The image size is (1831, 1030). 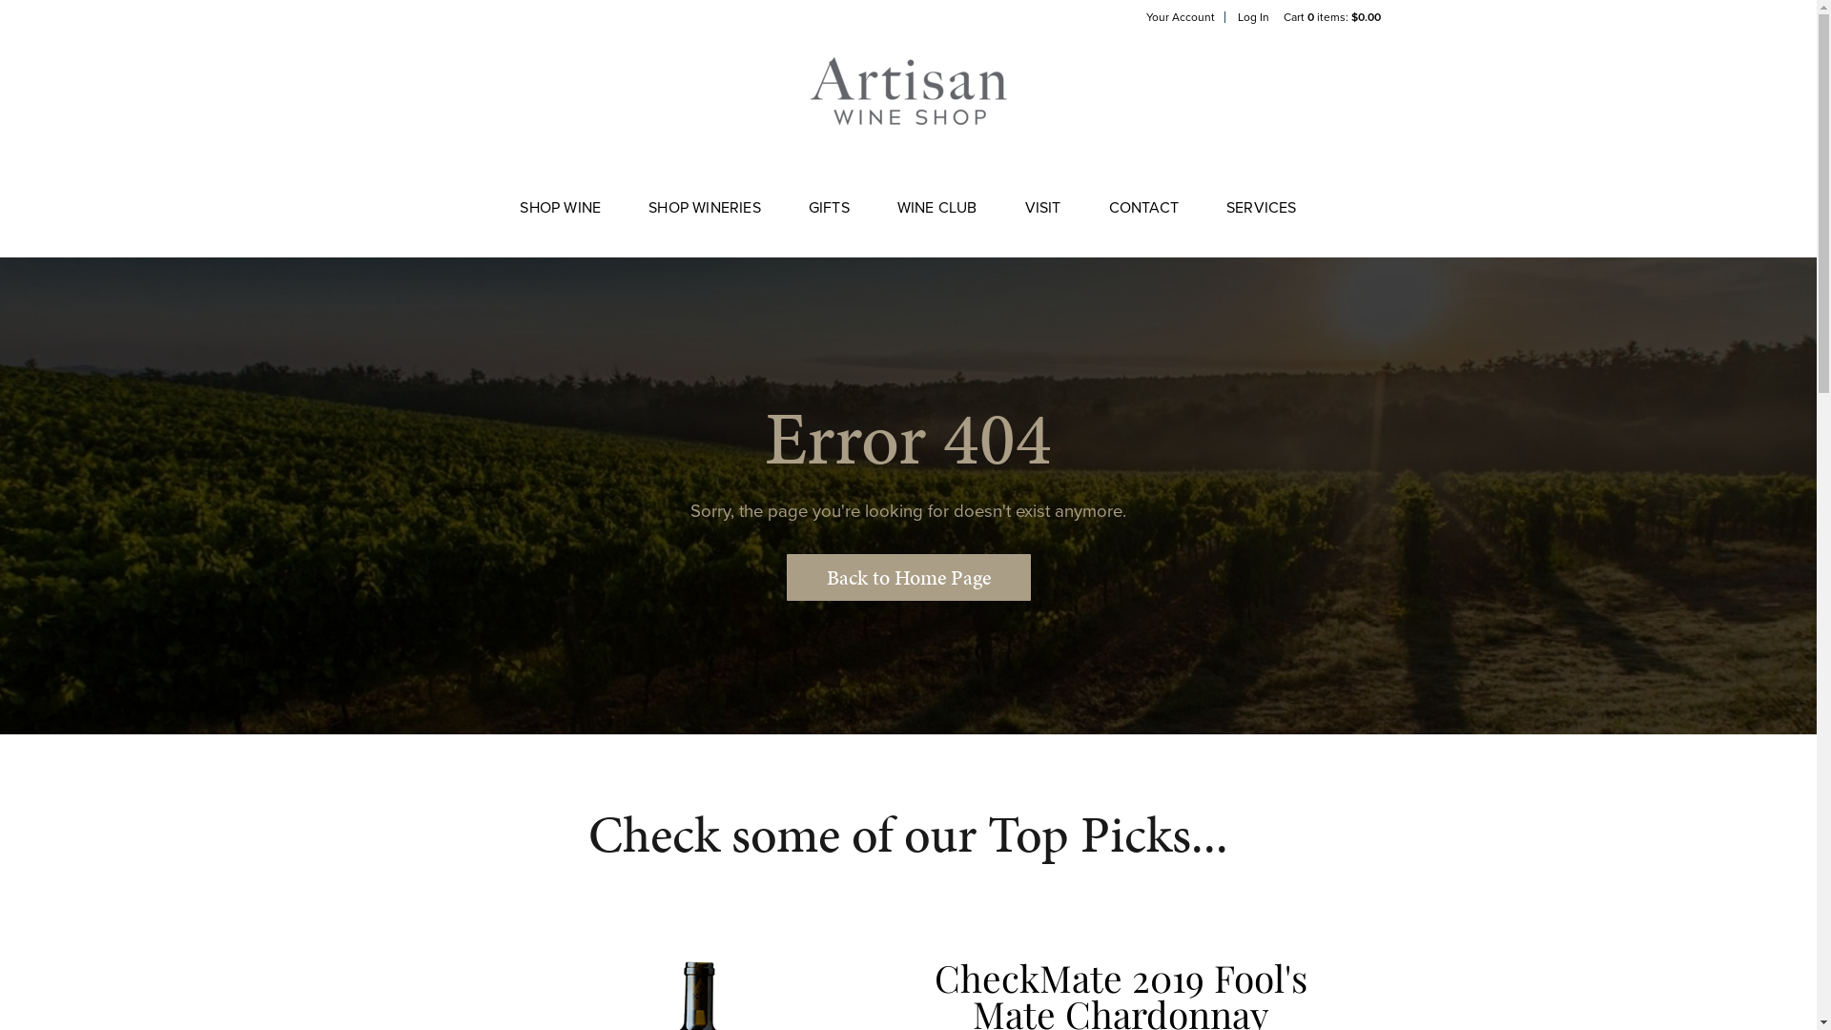 What do you see at coordinates (830, 219) in the screenshot?
I see `GIFTS` at bounding box center [830, 219].